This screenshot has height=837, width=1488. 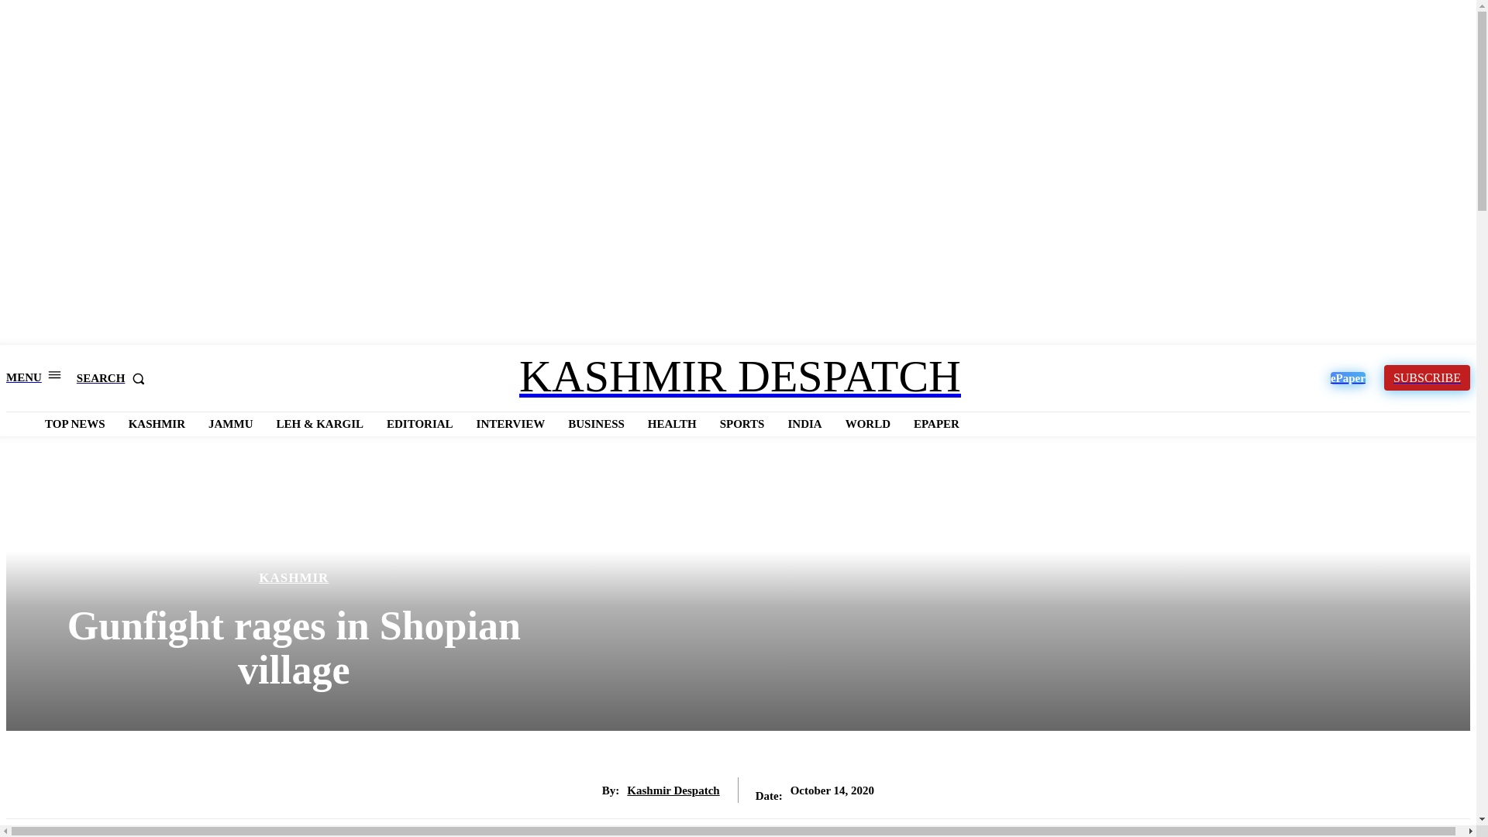 What do you see at coordinates (420, 423) in the screenshot?
I see `EDITORIAL` at bounding box center [420, 423].